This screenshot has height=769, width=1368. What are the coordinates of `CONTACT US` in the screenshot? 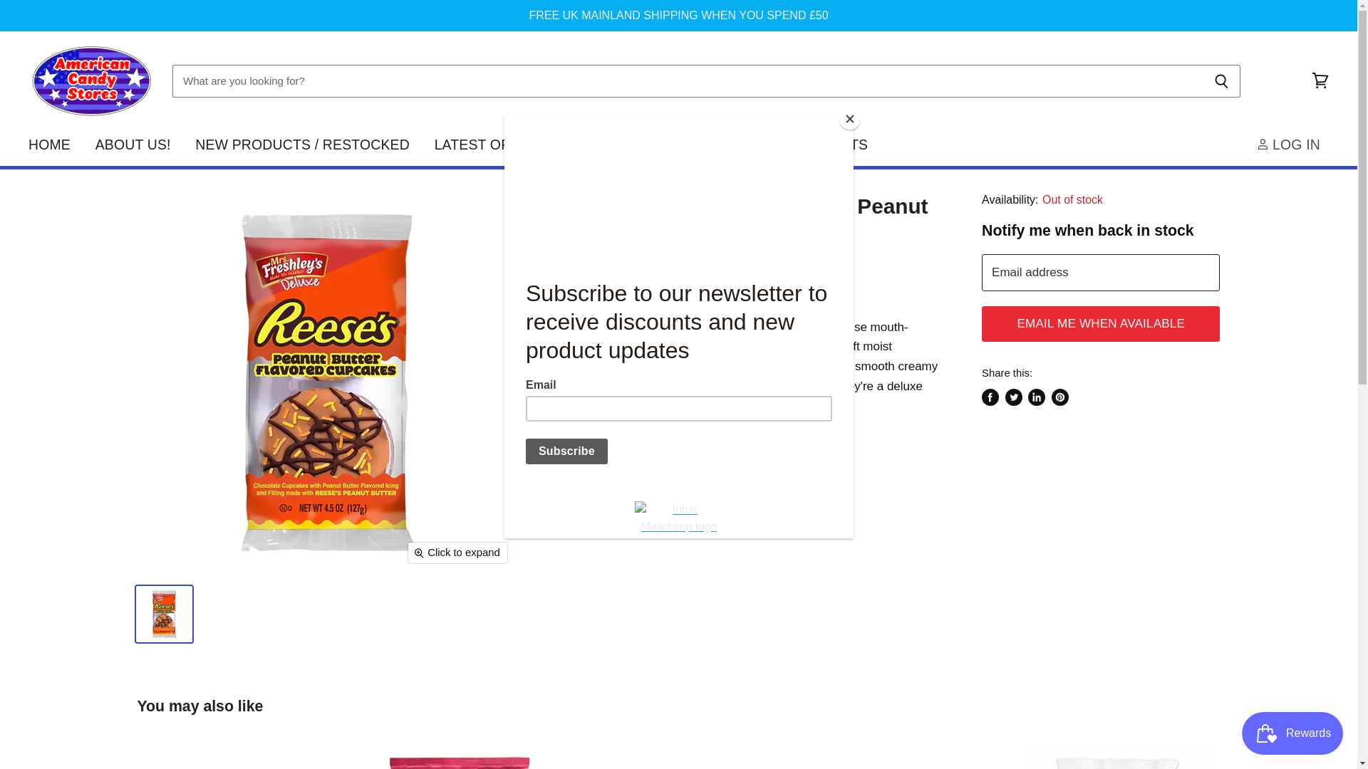 It's located at (679, 145).